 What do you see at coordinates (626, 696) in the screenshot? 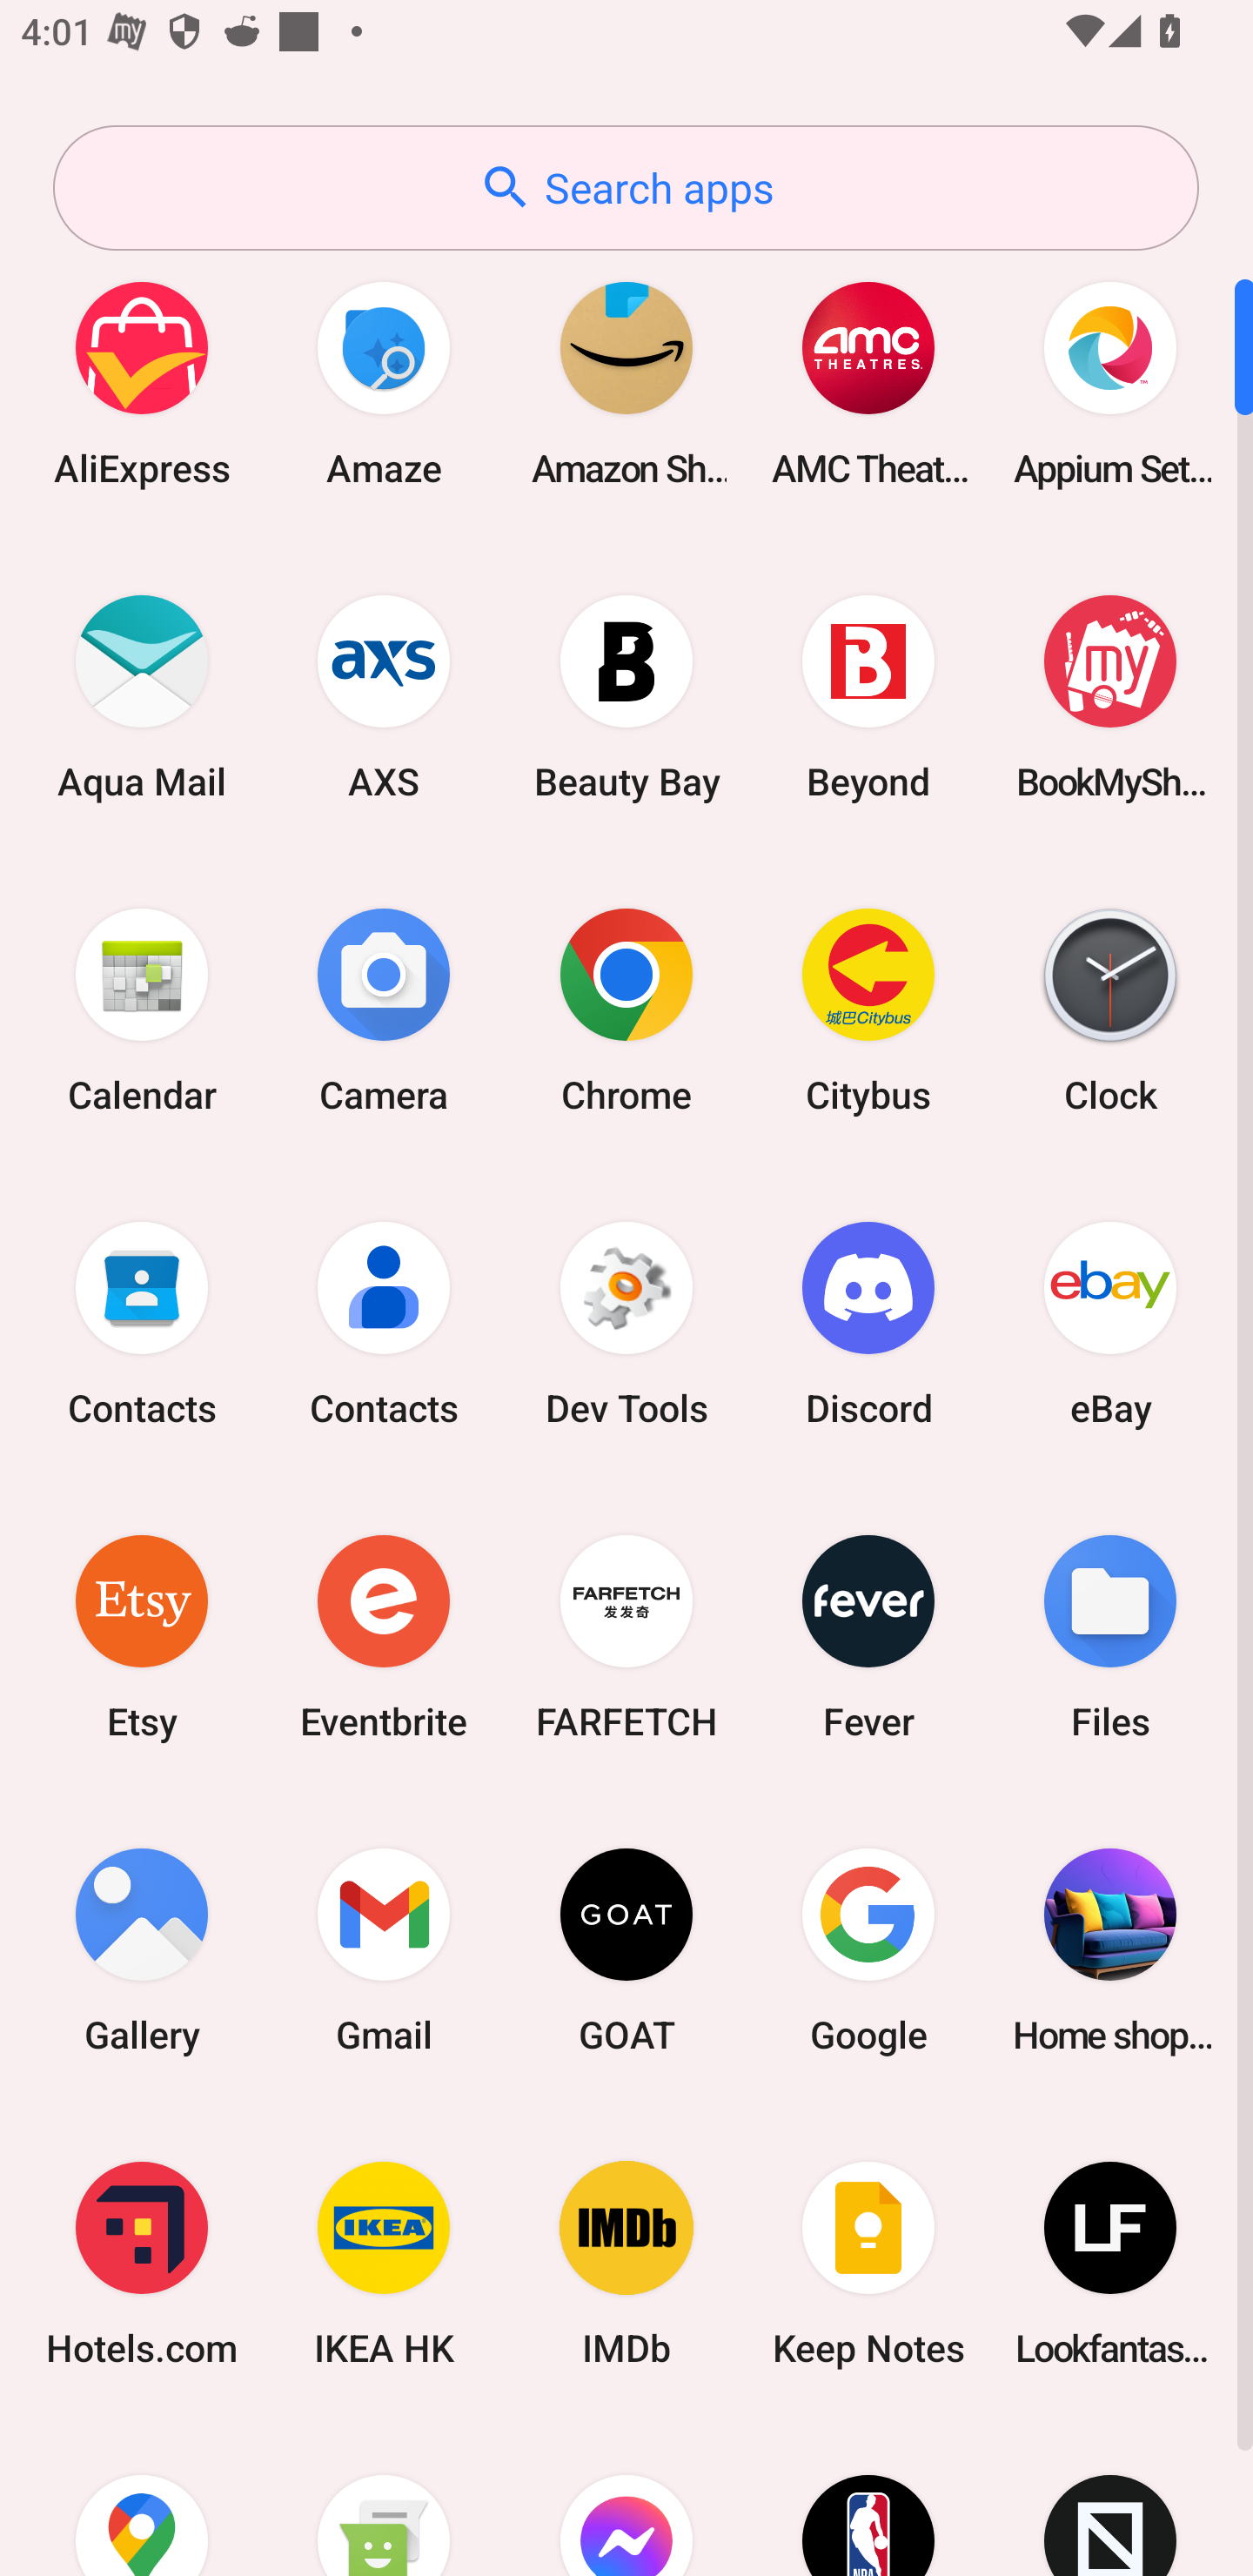
I see `Beauty Bay` at bounding box center [626, 696].